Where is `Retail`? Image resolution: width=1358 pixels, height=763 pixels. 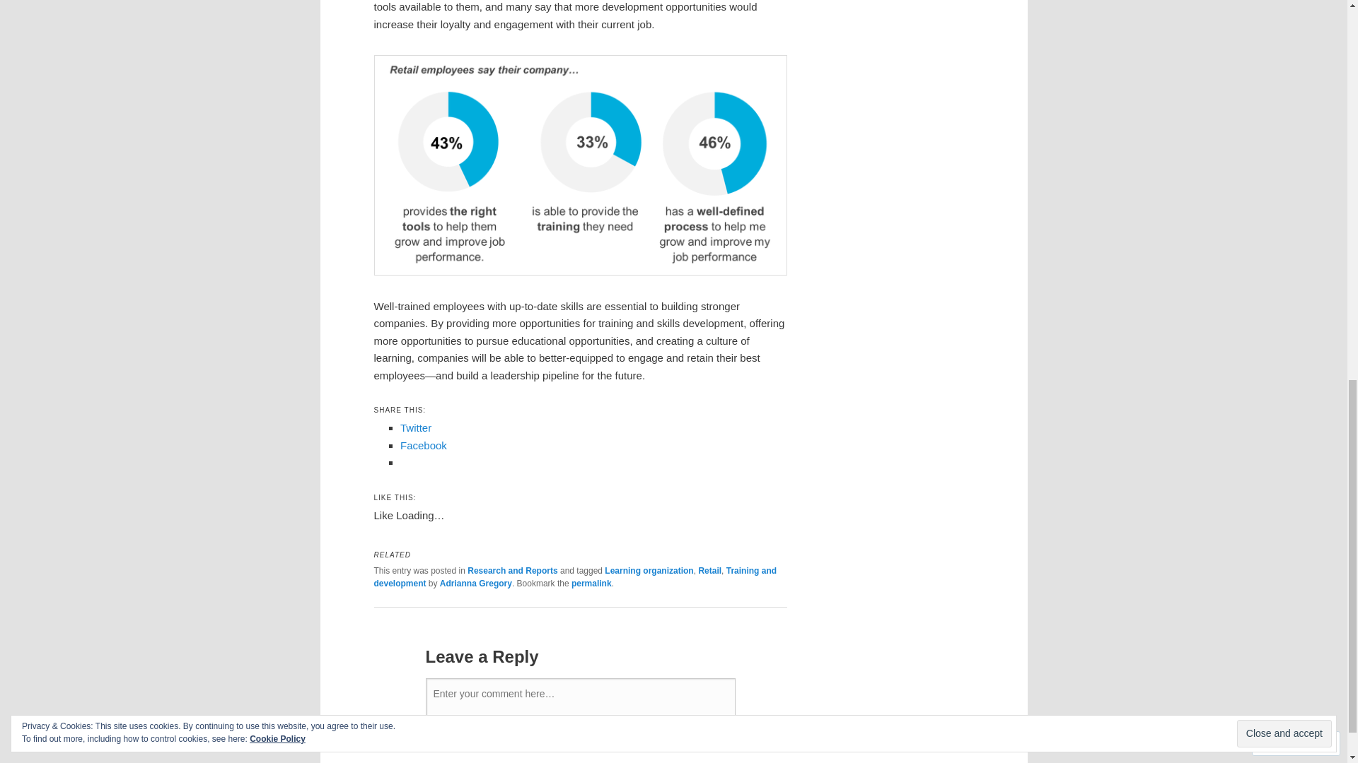
Retail is located at coordinates (709, 571).